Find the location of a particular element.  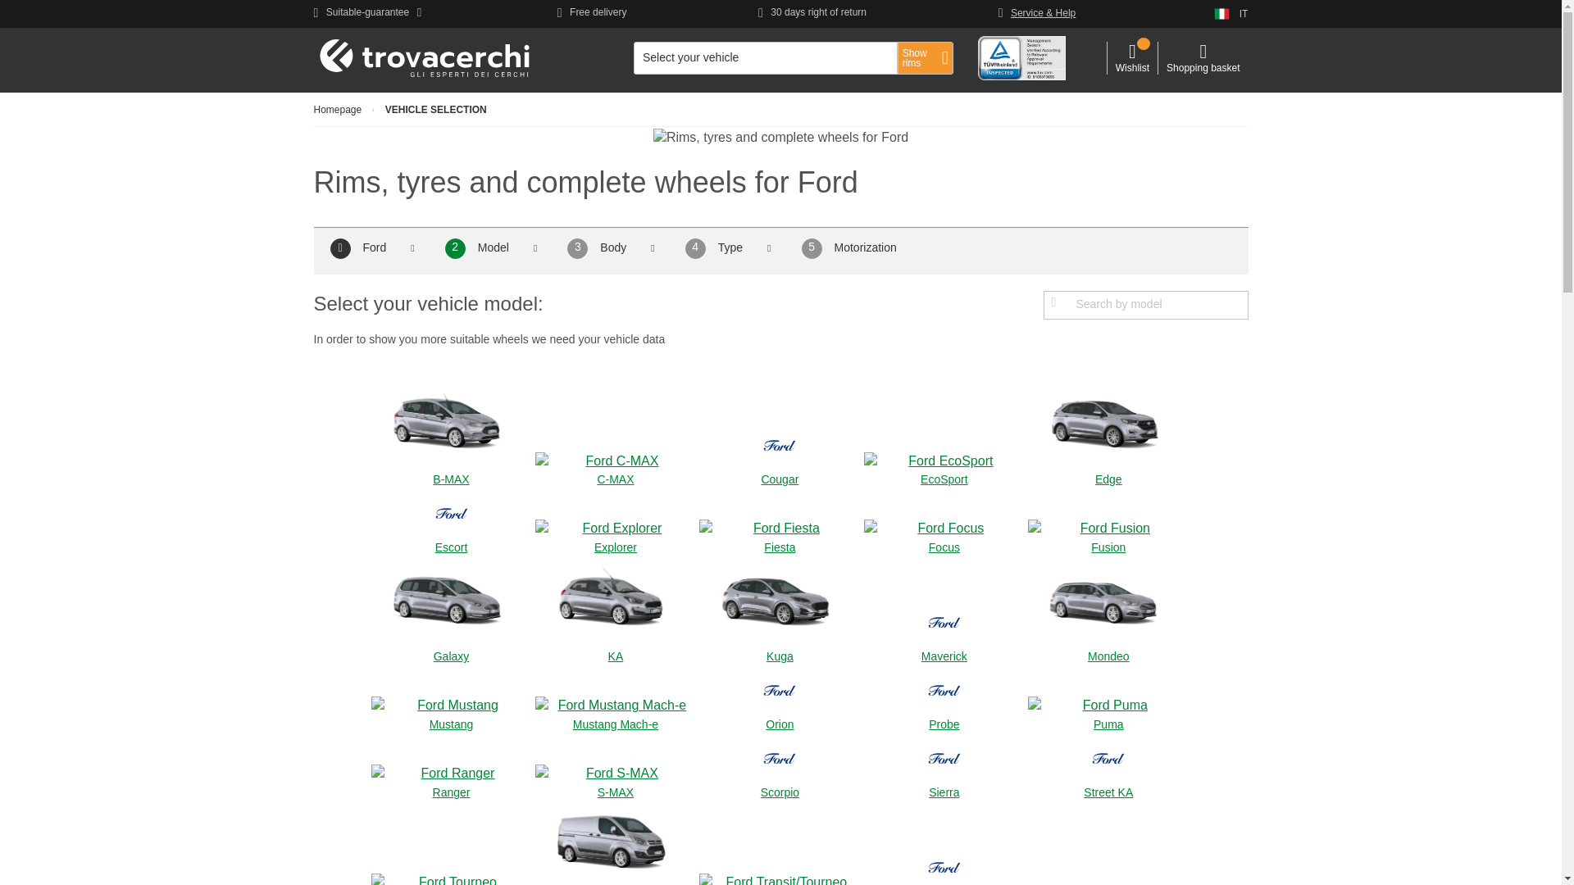

Ranger is located at coordinates (451, 782).